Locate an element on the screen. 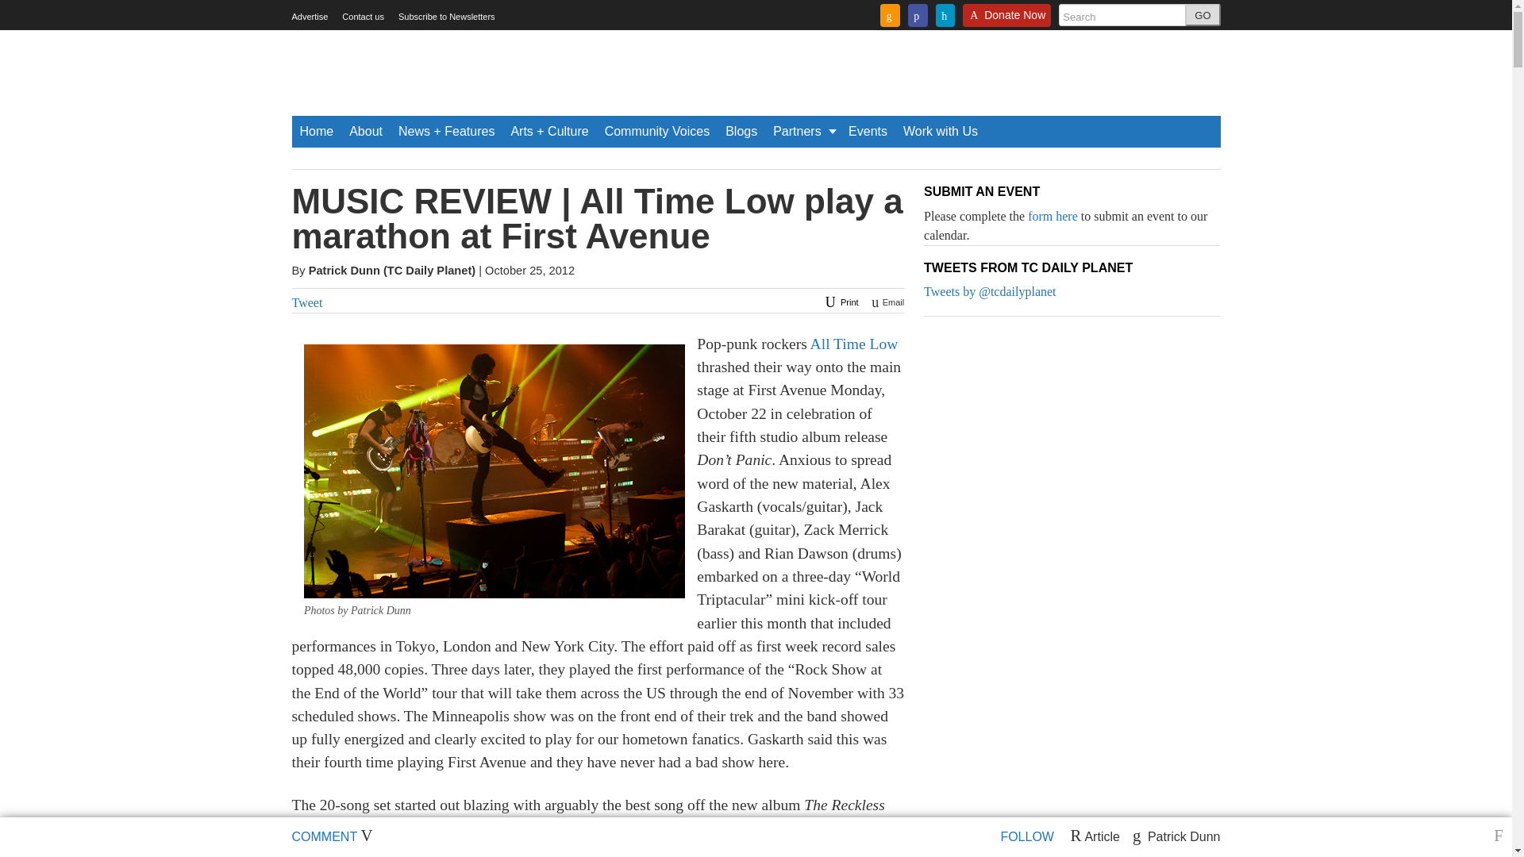  Donate Now is located at coordinates (1006, 20).